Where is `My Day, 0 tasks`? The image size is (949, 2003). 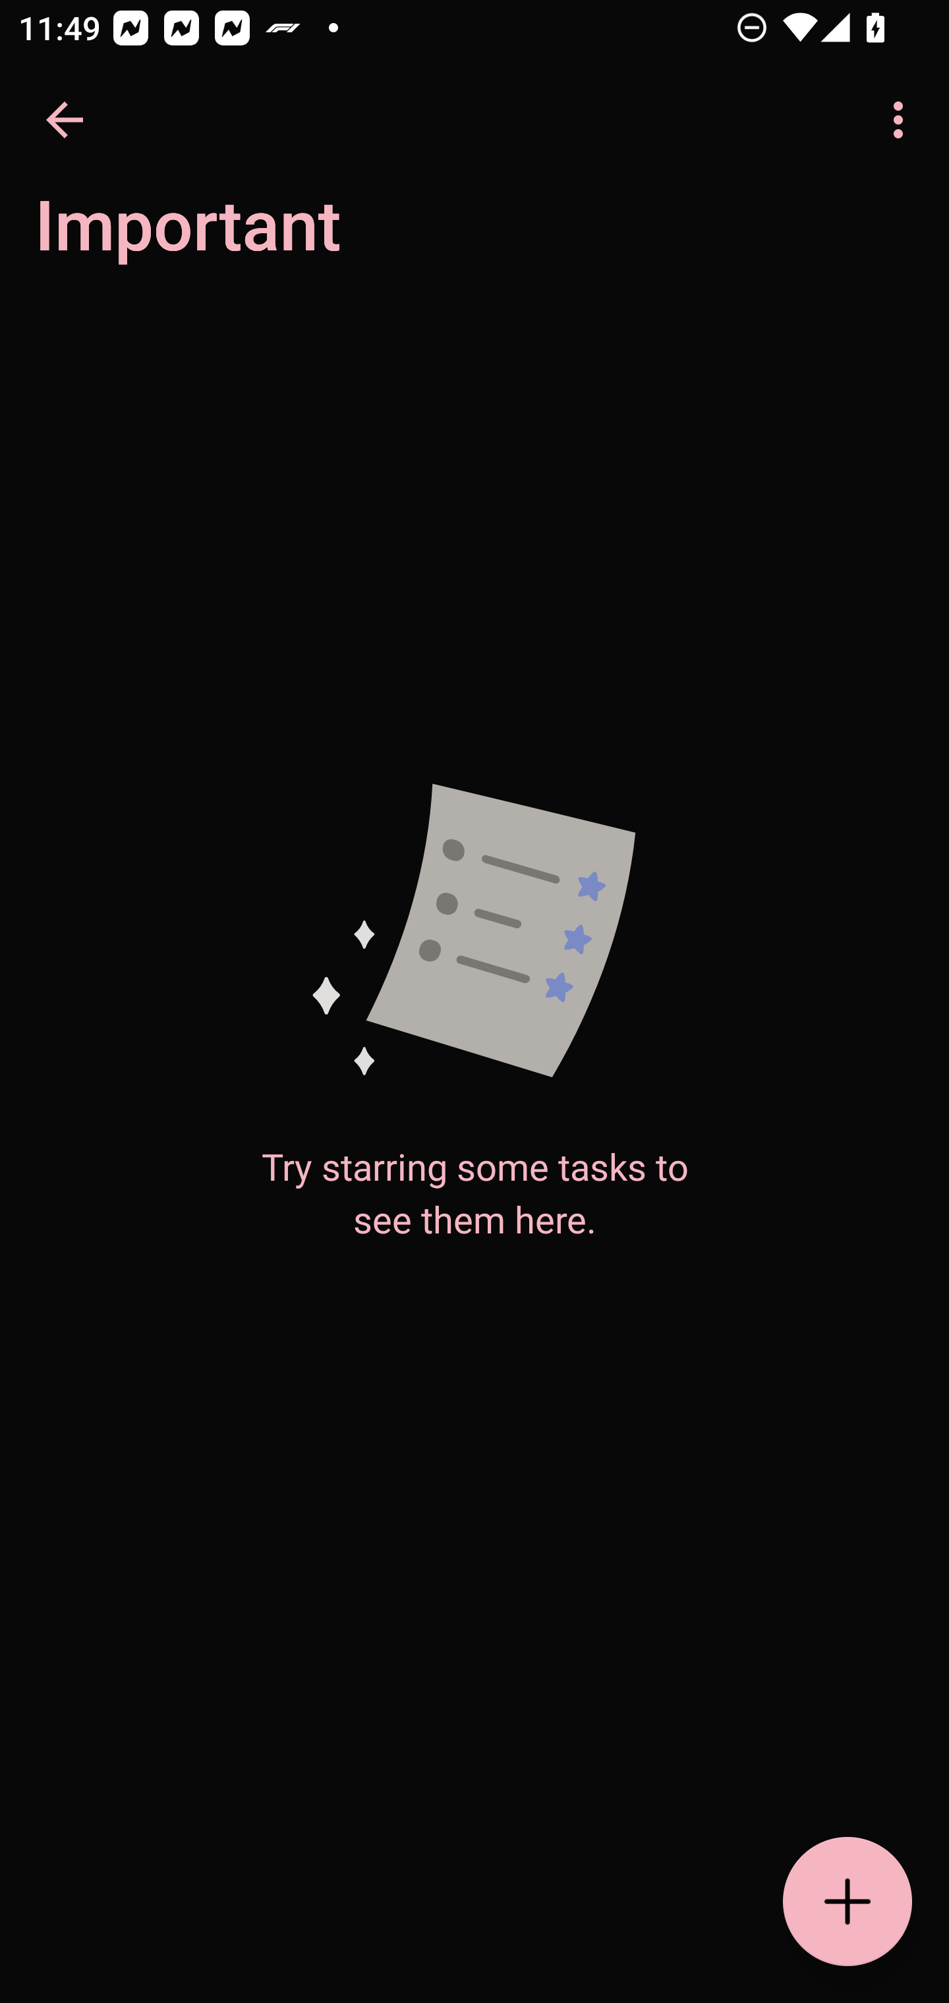
My Day, 0 tasks is located at coordinates (232, 239).